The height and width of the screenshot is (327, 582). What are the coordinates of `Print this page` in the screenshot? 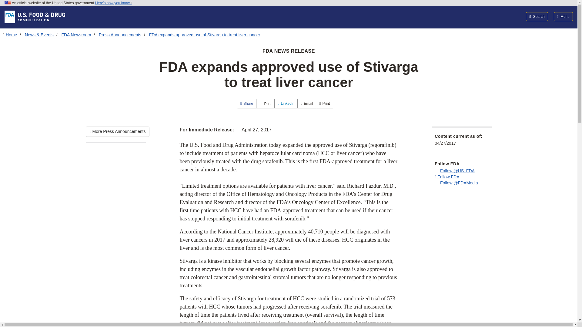 It's located at (324, 104).